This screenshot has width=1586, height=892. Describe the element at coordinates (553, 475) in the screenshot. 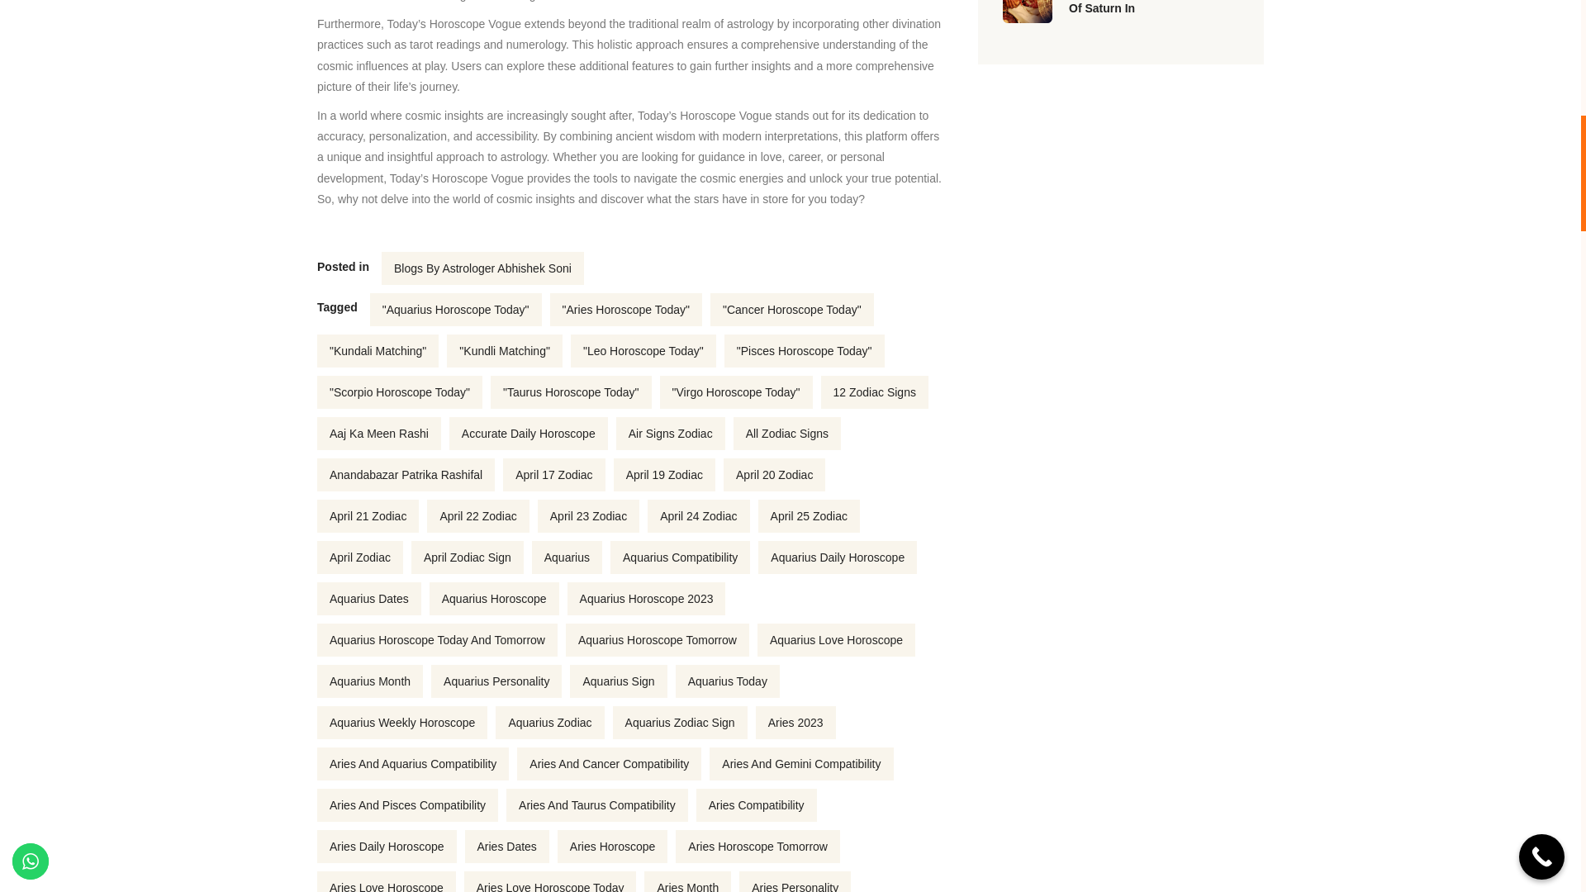

I see `April 17 Zodiac` at that location.